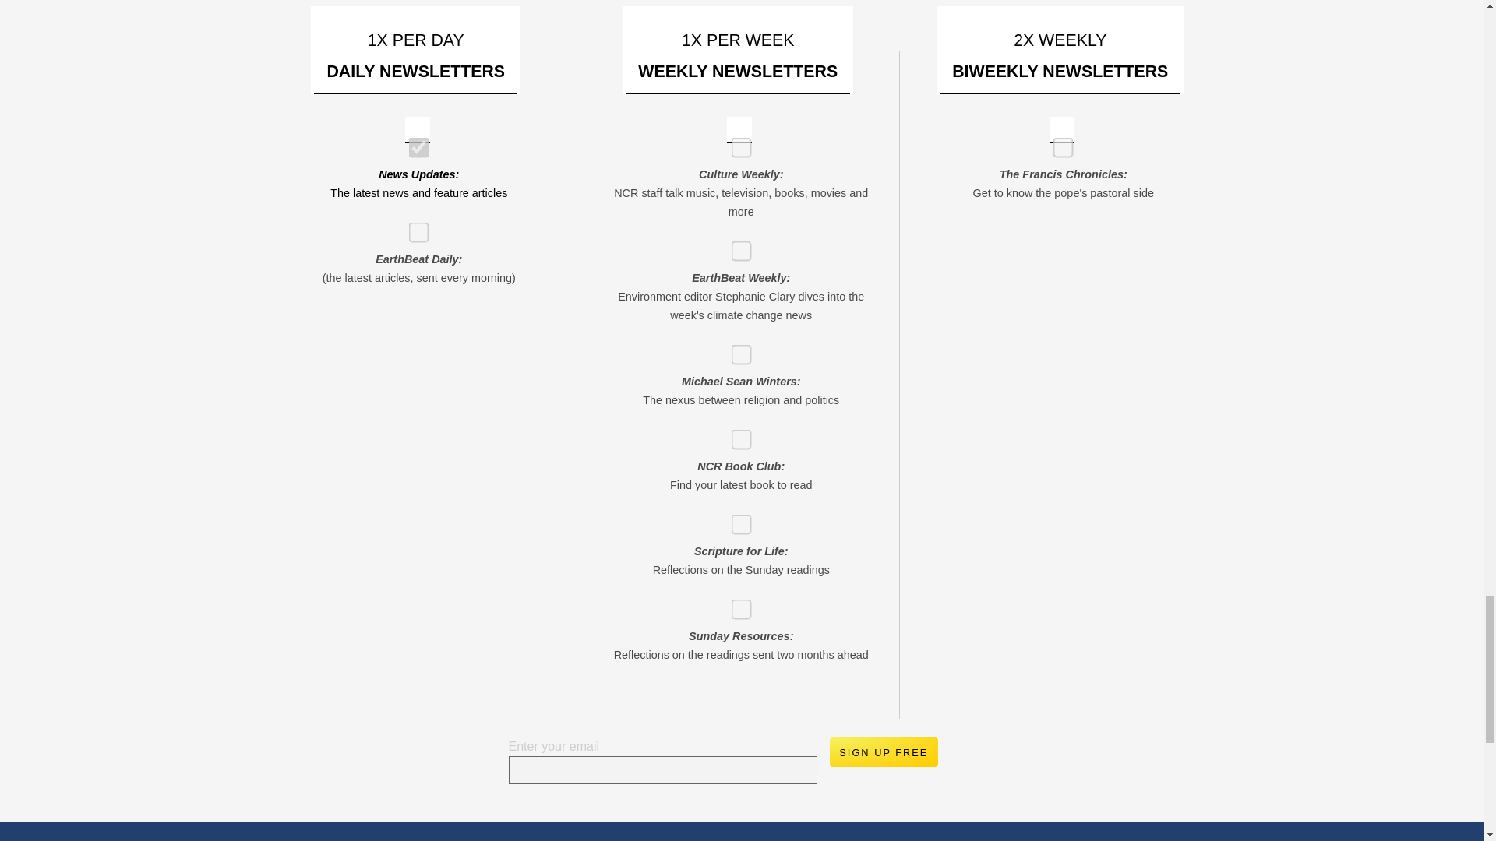  Describe the element at coordinates (736, 349) in the screenshot. I see `3b77a4581e` at that location.